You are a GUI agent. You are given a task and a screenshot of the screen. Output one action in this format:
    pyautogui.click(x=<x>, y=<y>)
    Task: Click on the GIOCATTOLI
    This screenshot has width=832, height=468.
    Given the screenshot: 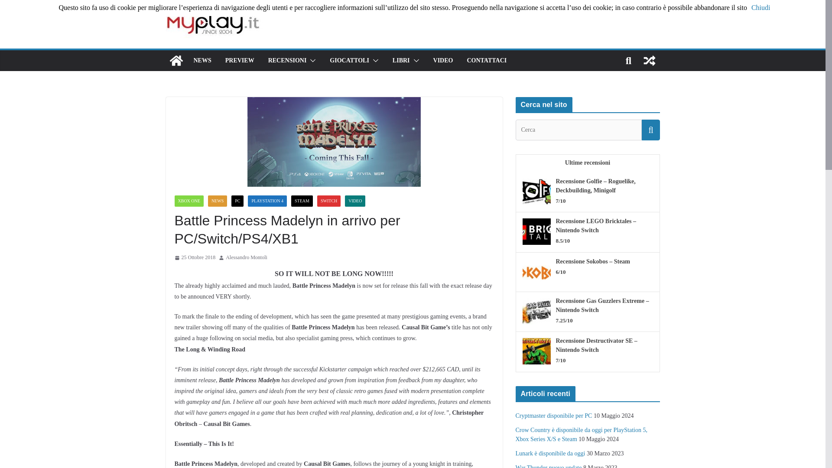 What is the action you would take?
    pyautogui.click(x=349, y=61)
    